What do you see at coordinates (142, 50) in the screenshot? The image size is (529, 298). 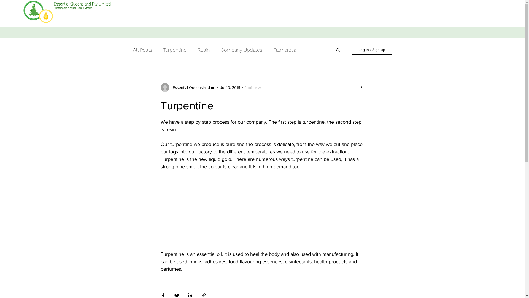 I see `All Posts` at bounding box center [142, 50].